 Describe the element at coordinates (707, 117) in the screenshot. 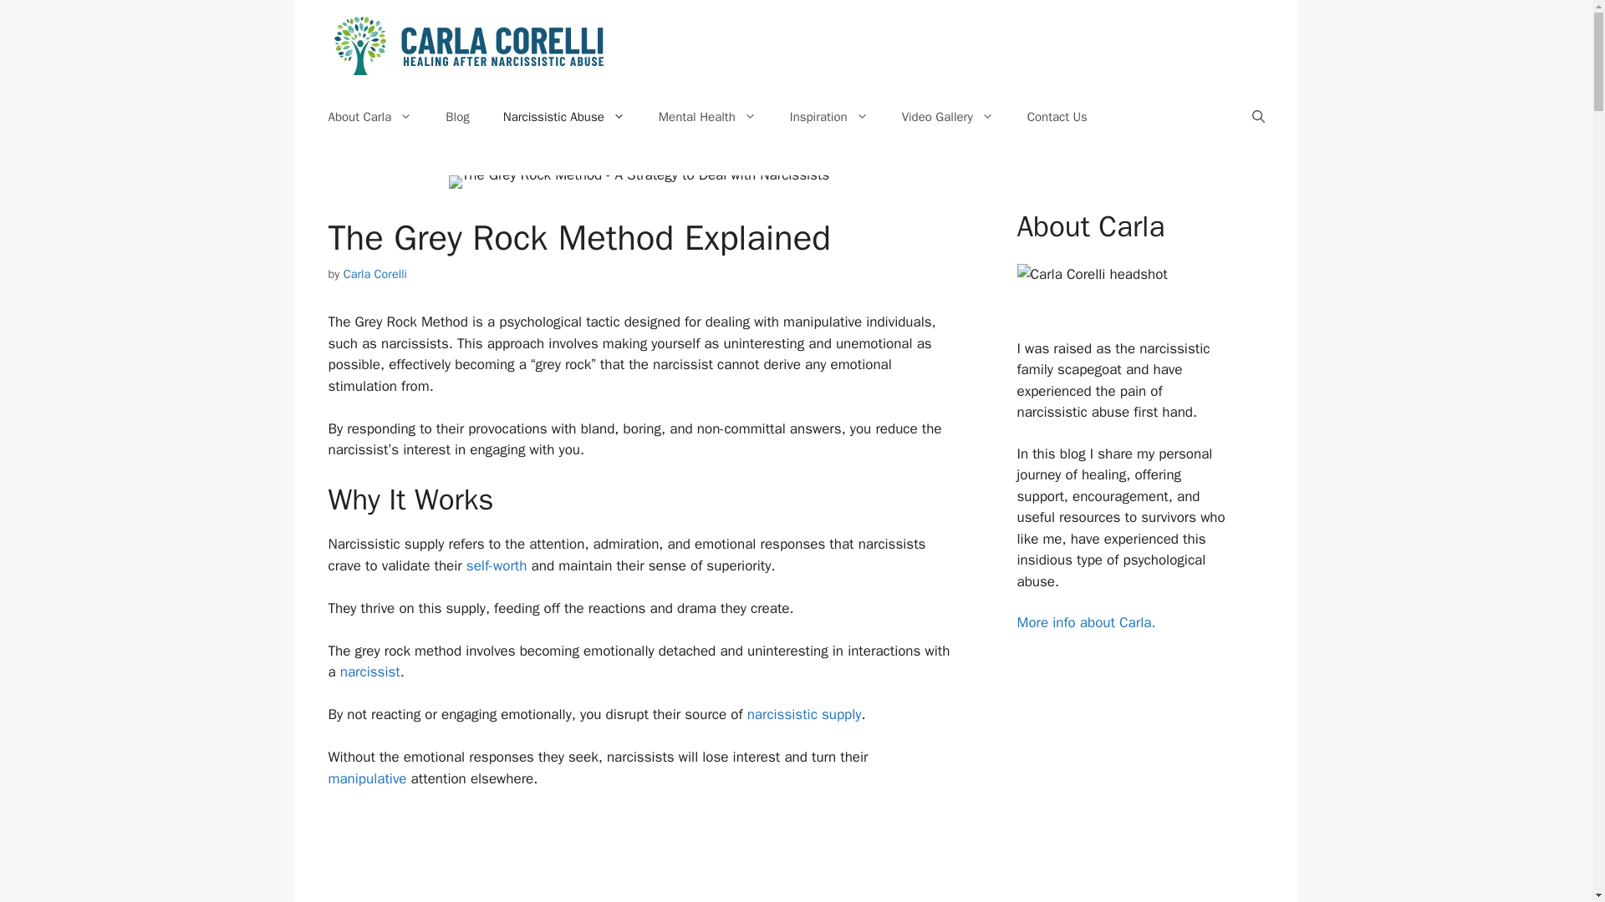

I see `Mental Health` at that location.